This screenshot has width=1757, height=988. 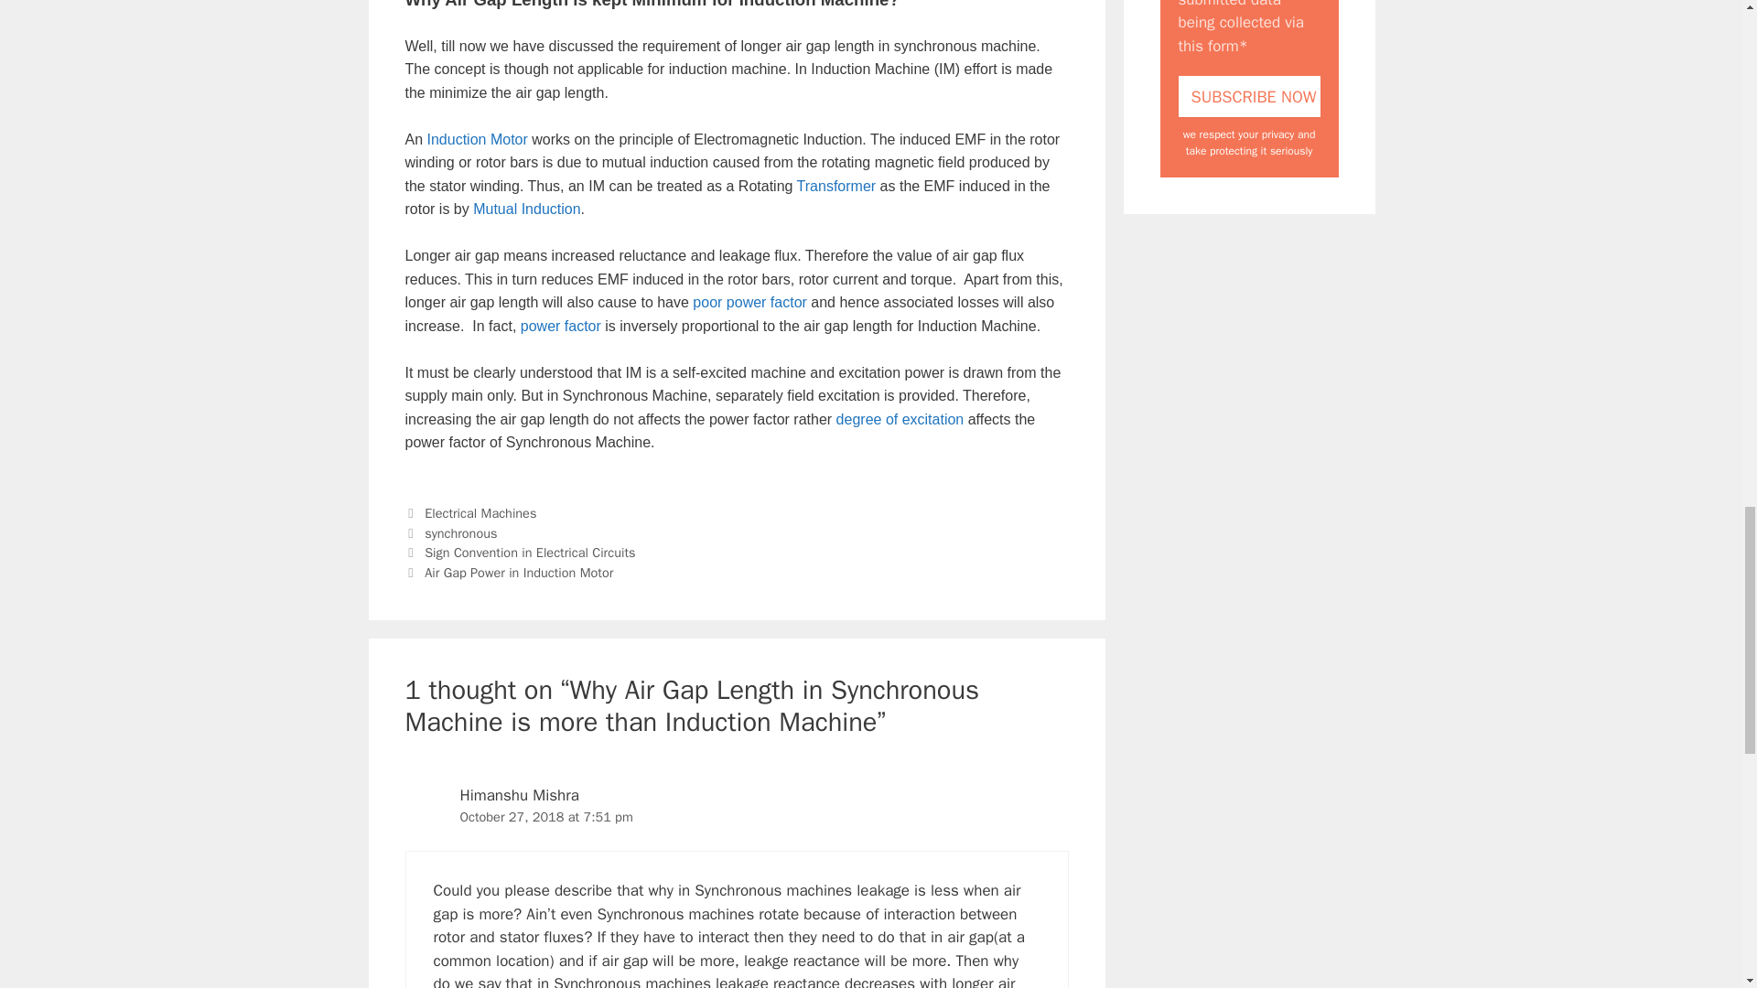 I want to click on Next, so click(x=509, y=573).